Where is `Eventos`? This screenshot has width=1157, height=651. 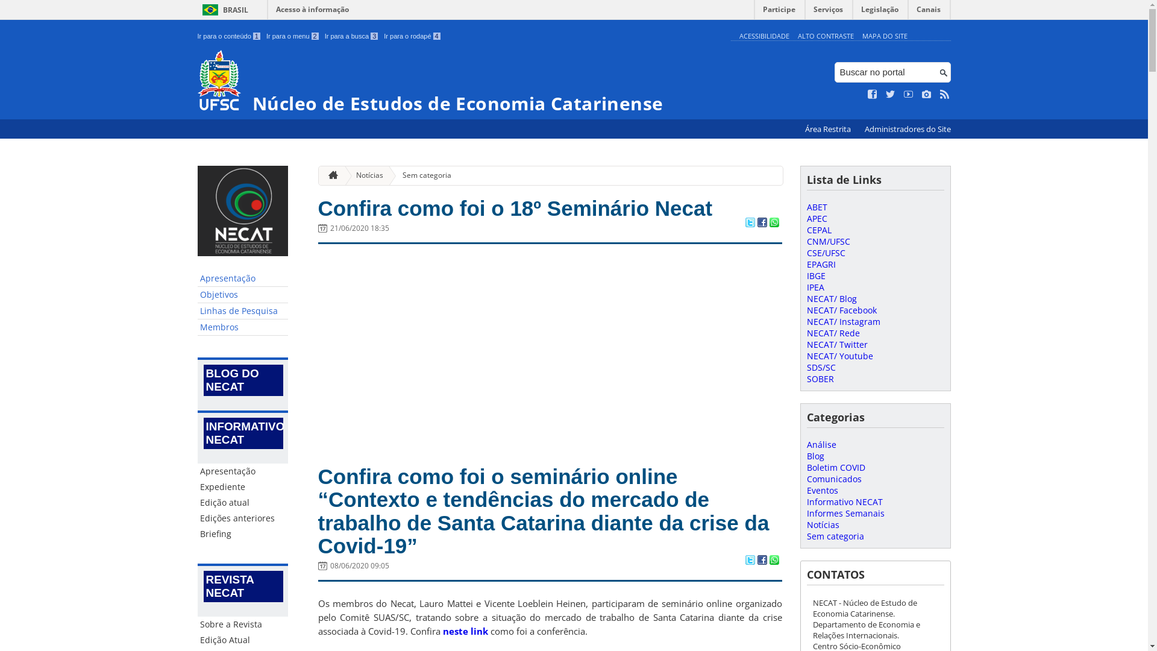
Eventos is located at coordinates (822, 491).